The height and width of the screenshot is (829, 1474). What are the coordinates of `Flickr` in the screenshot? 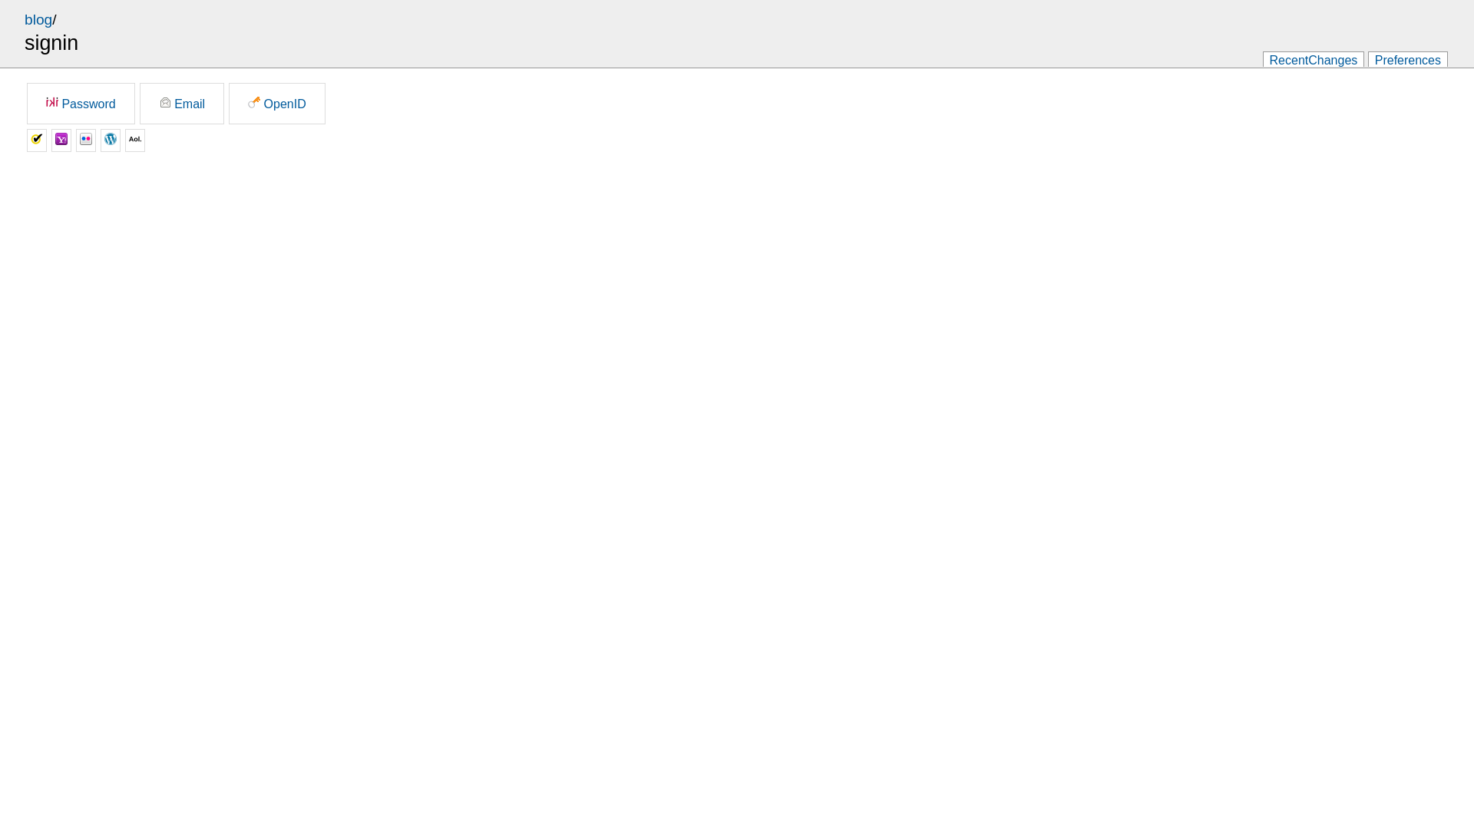 It's located at (86, 140).